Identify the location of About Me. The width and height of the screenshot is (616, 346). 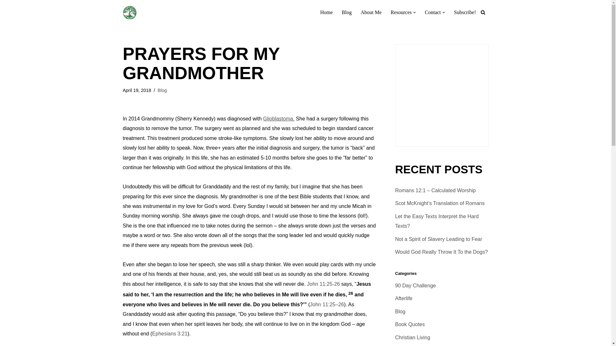
(371, 12).